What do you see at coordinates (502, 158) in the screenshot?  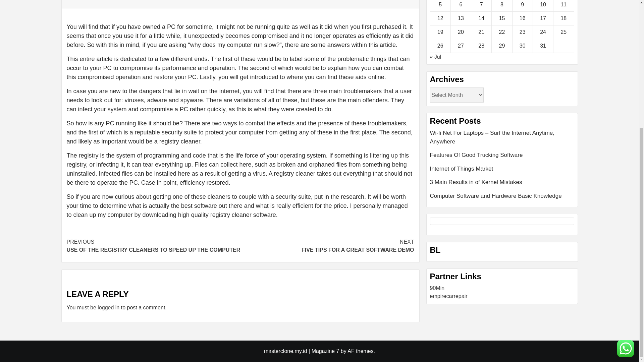 I see `Computer Software and Hardware Basic Knowledge` at bounding box center [502, 158].